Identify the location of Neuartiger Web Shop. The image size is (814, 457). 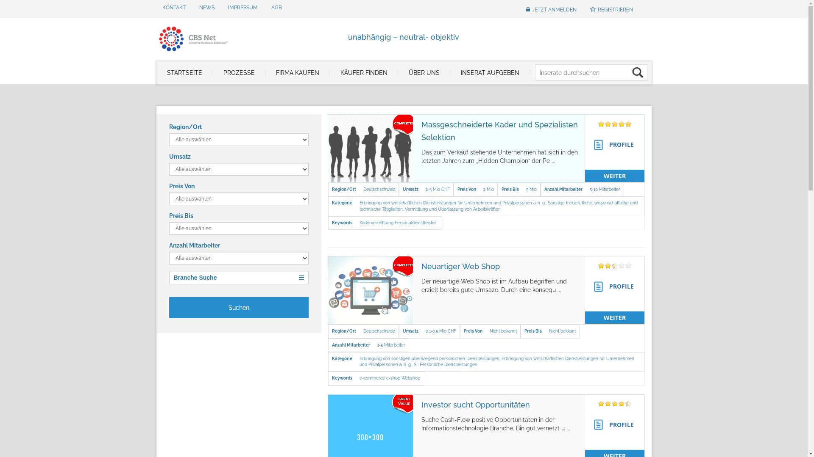
(460, 267).